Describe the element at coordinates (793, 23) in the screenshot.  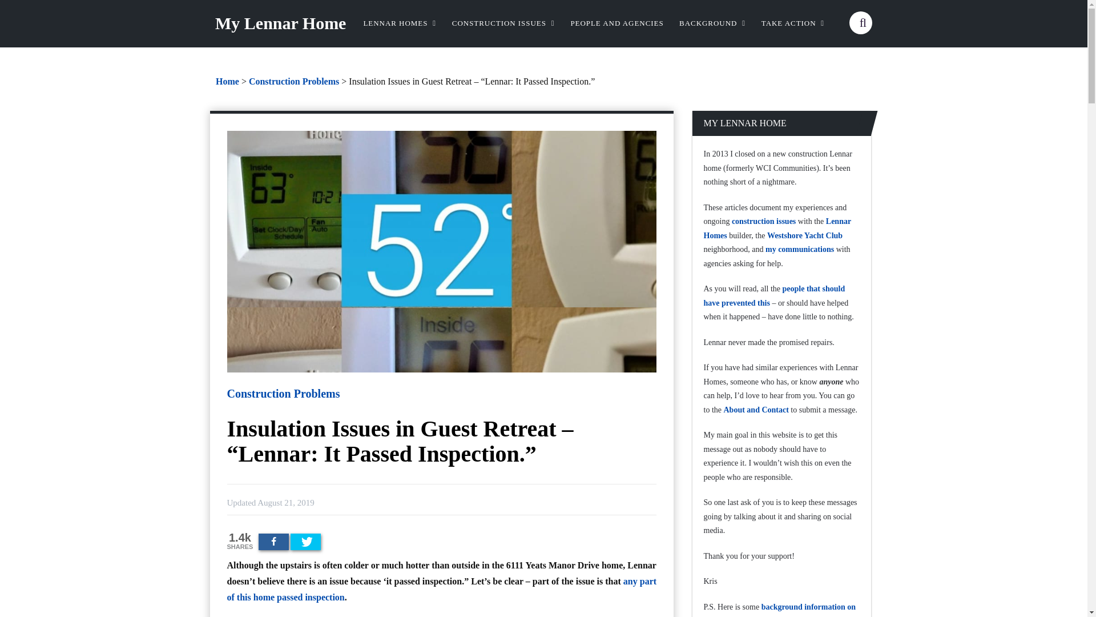
I see `TAKE ACTION` at that location.